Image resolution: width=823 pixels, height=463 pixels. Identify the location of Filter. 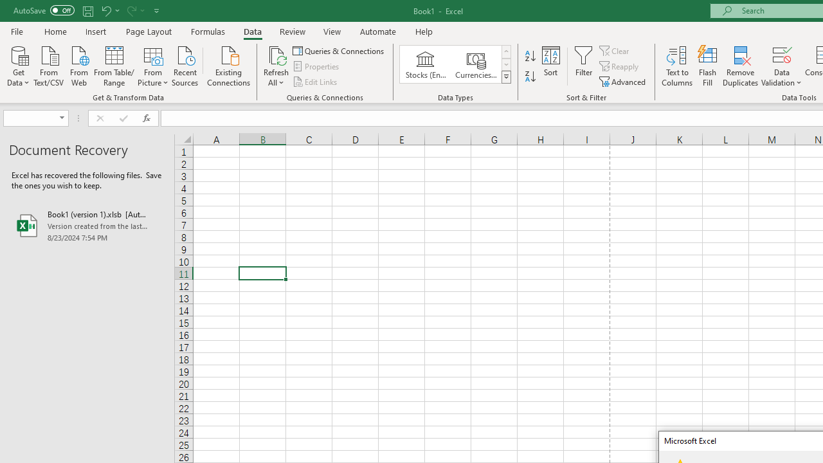
(584, 66).